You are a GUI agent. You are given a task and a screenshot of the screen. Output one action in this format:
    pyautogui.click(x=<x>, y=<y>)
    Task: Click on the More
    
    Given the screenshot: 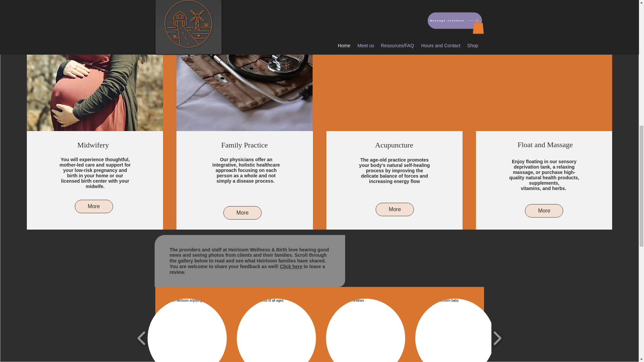 What is the action you would take?
    pyautogui.click(x=242, y=213)
    